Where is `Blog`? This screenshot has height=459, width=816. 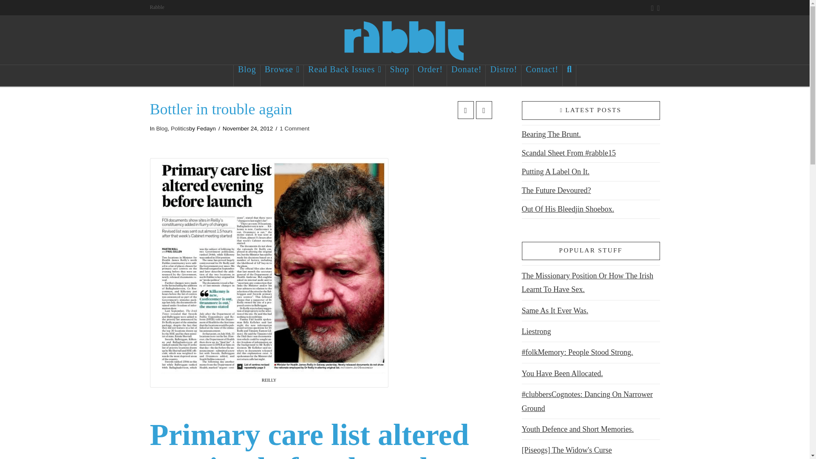
Blog is located at coordinates (246, 76).